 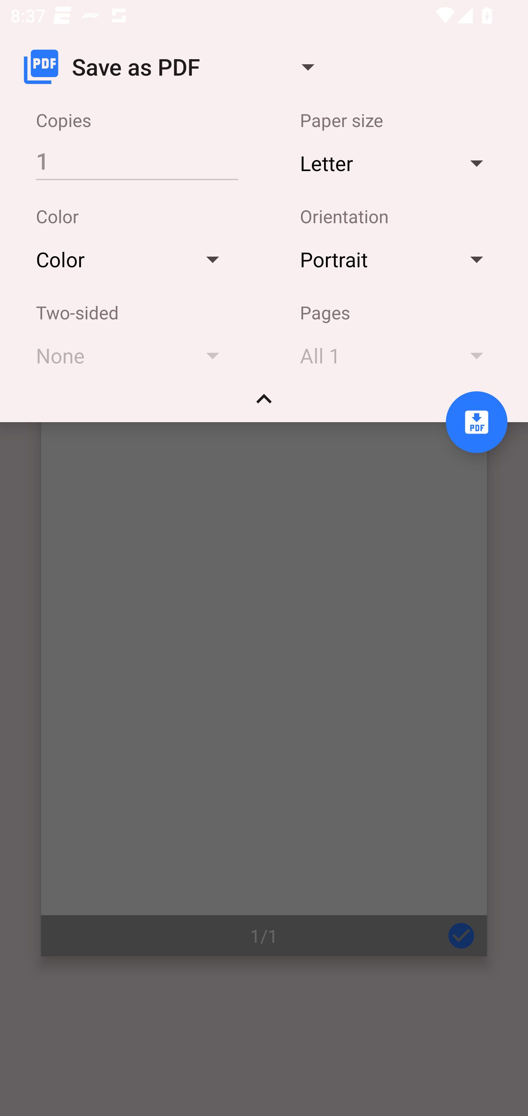 What do you see at coordinates (398, 355) in the screenshot?
I see `All 1` at bounding box center [398, 355].